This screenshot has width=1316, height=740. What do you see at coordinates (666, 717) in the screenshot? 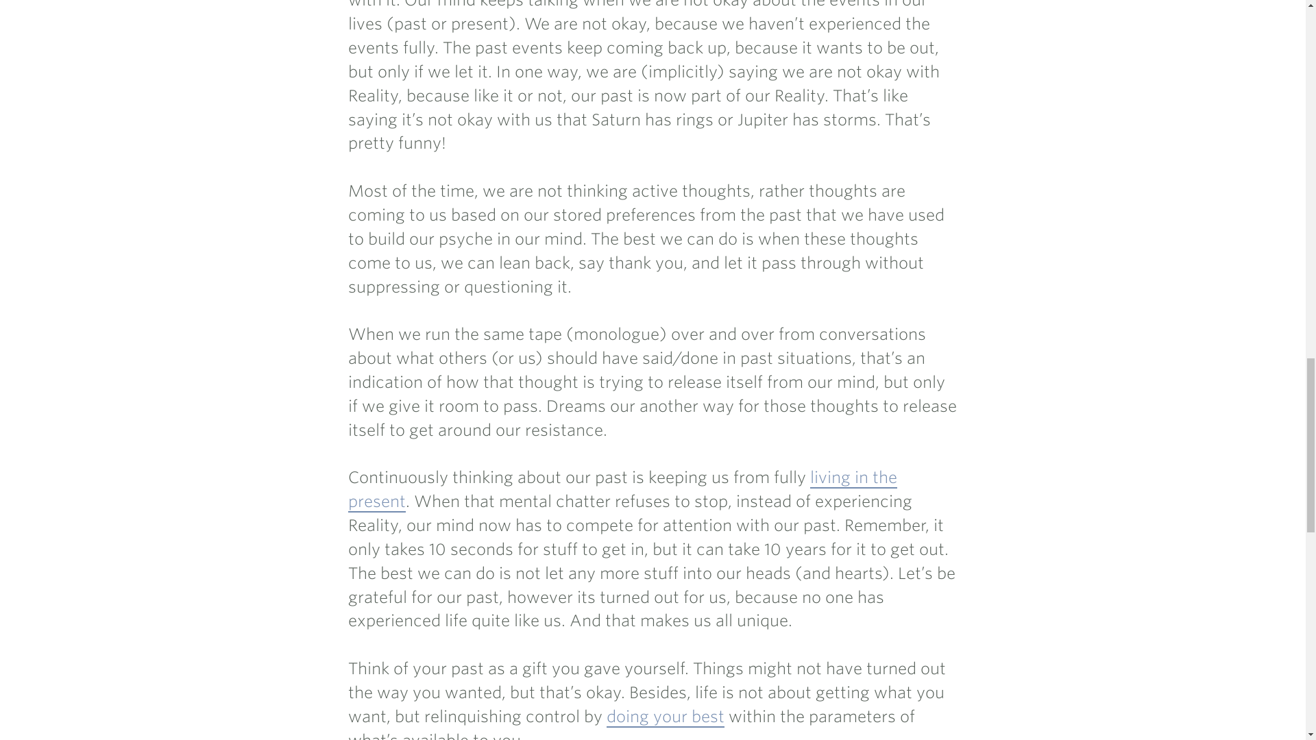
I see `doing your best` at bounding box center [666, 717].